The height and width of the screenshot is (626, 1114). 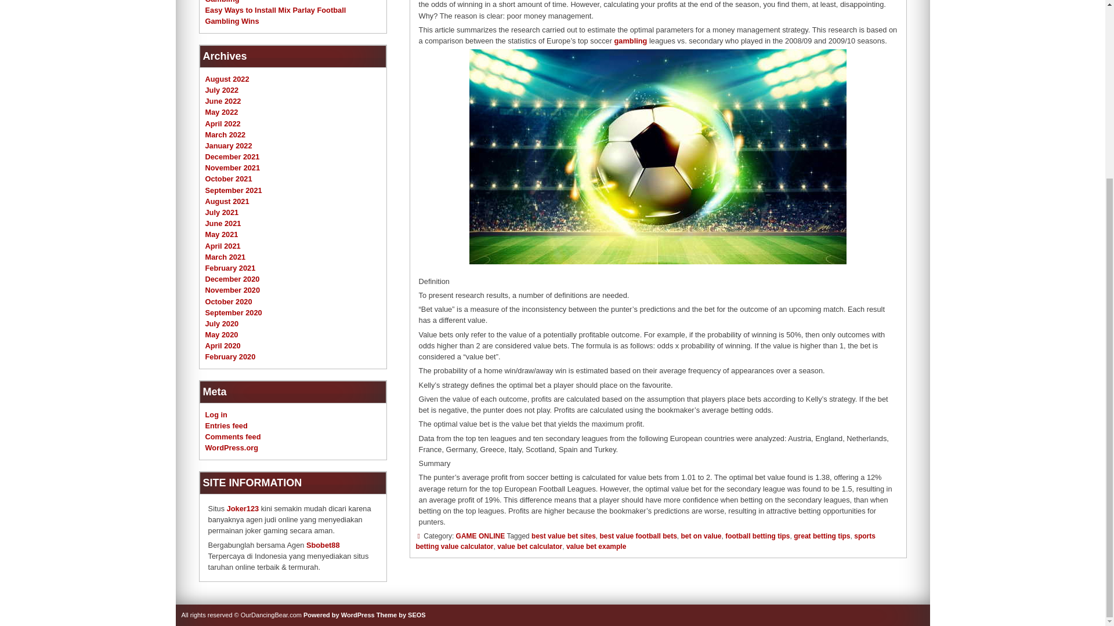 I want to click on September 2021, so click(x=233, y=190).